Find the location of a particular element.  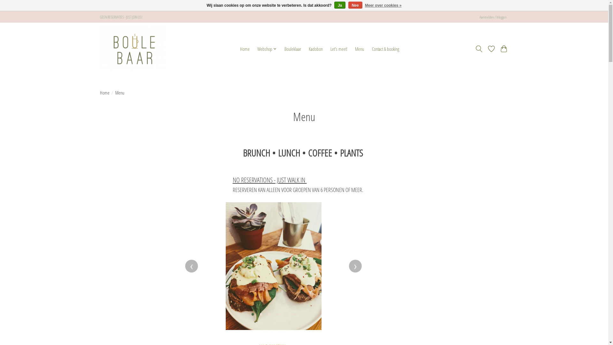

Ja is located at coordinates (340, 5).